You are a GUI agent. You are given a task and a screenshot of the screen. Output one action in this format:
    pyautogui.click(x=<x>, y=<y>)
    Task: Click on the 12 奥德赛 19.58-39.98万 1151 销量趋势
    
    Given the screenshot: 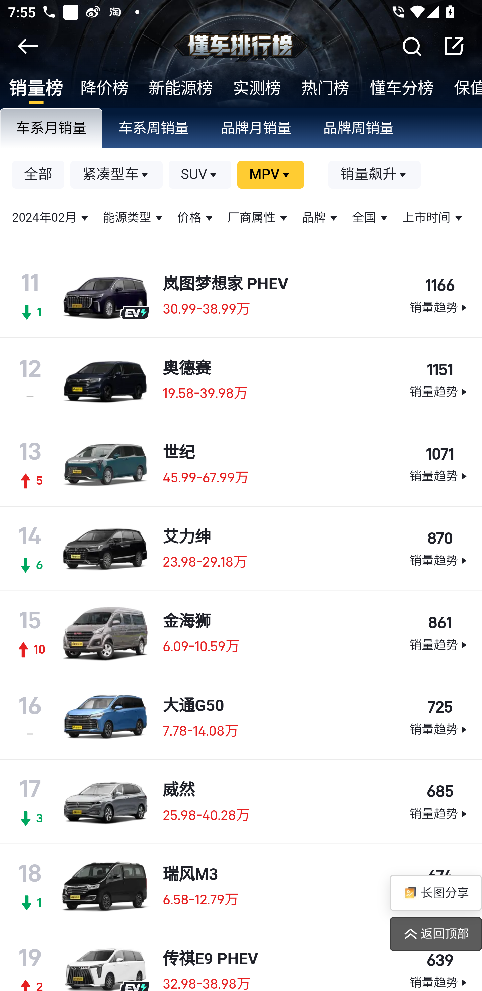 What is the action you would take?
    pyautogui.click(x=241, y=380)
    